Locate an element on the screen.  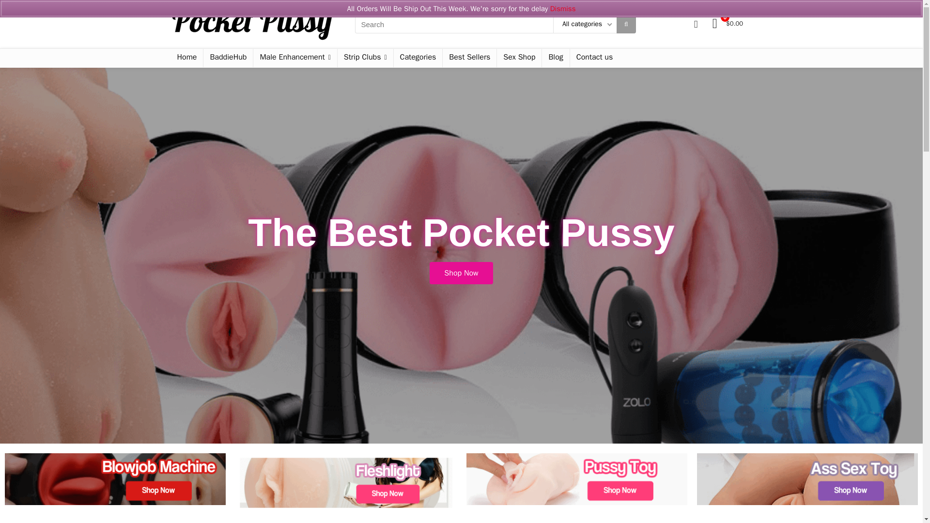
BaddieHub is located at coordinates (228, 58).